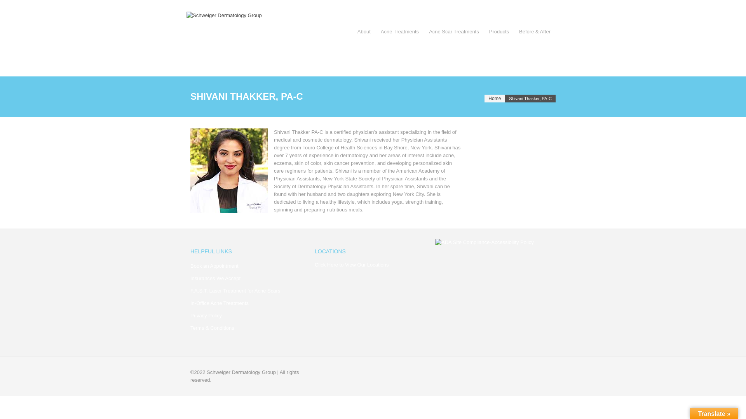  What do you see at coordinates (215, 278) in the screenshot?
I see `Insurances We Accept` at bounding box center [215, 278].